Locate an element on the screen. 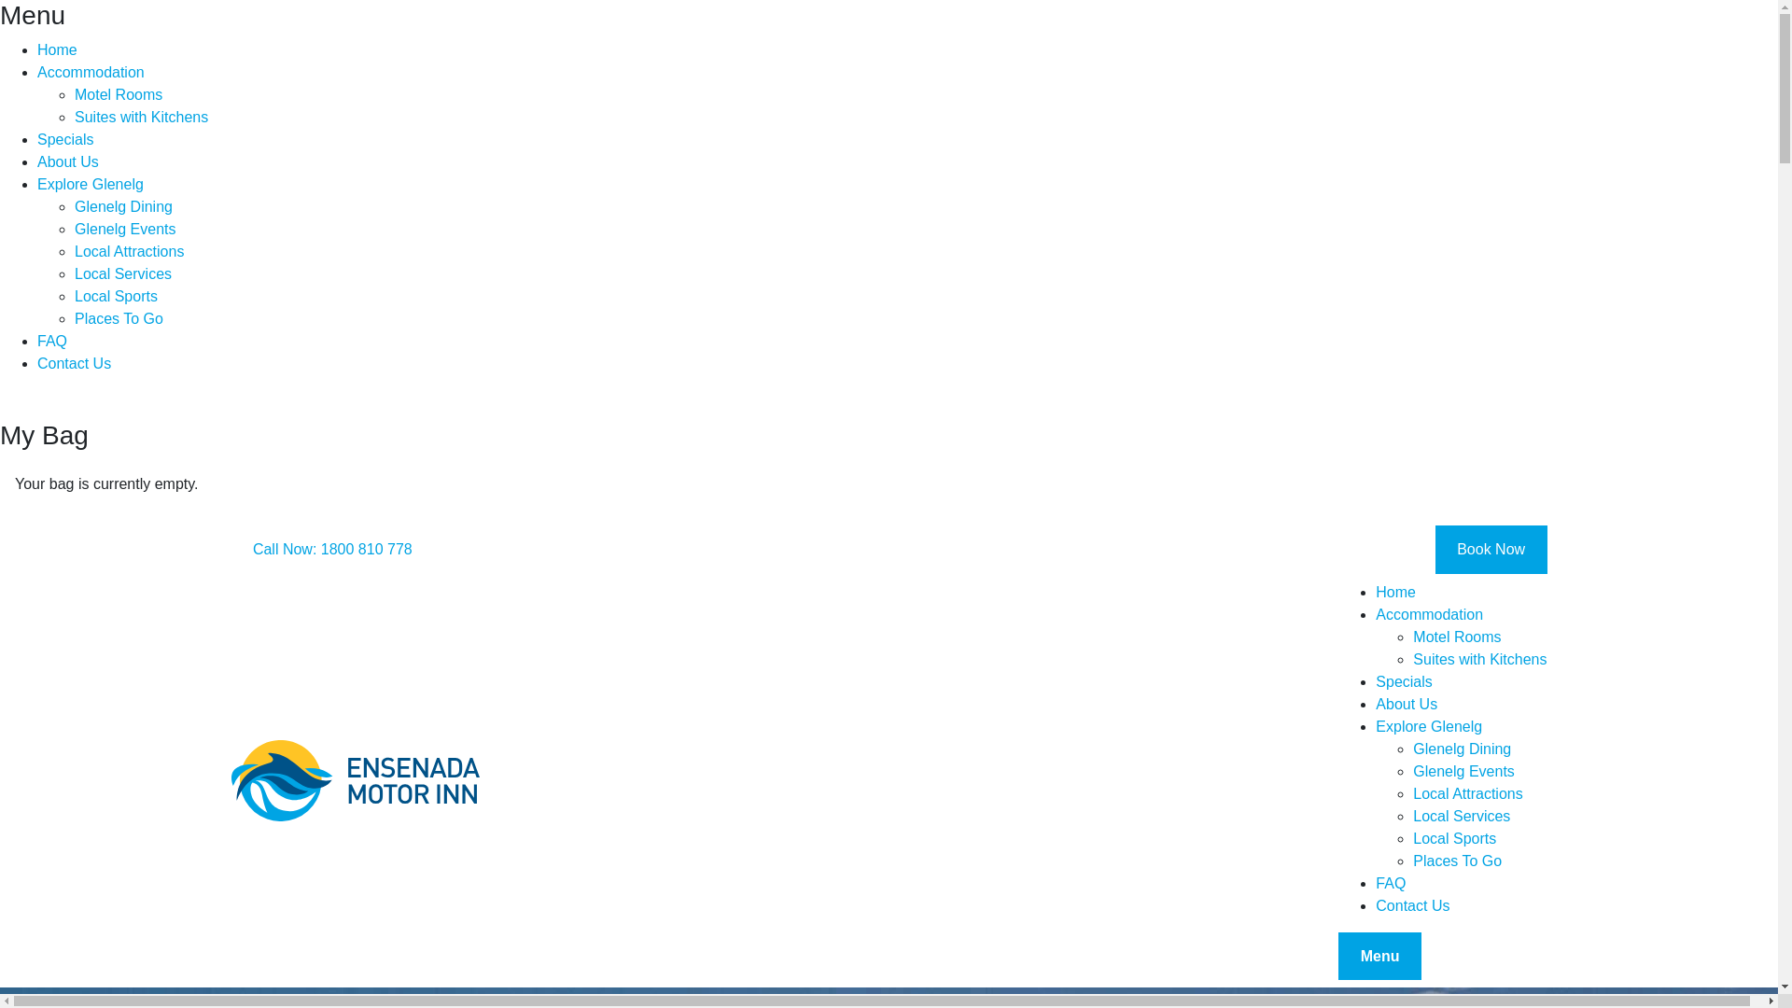 Image resolution: width=1792 pixels, height=1008 pixels. Call Now: 1800 810 778 is located at coordinates (333, 550).